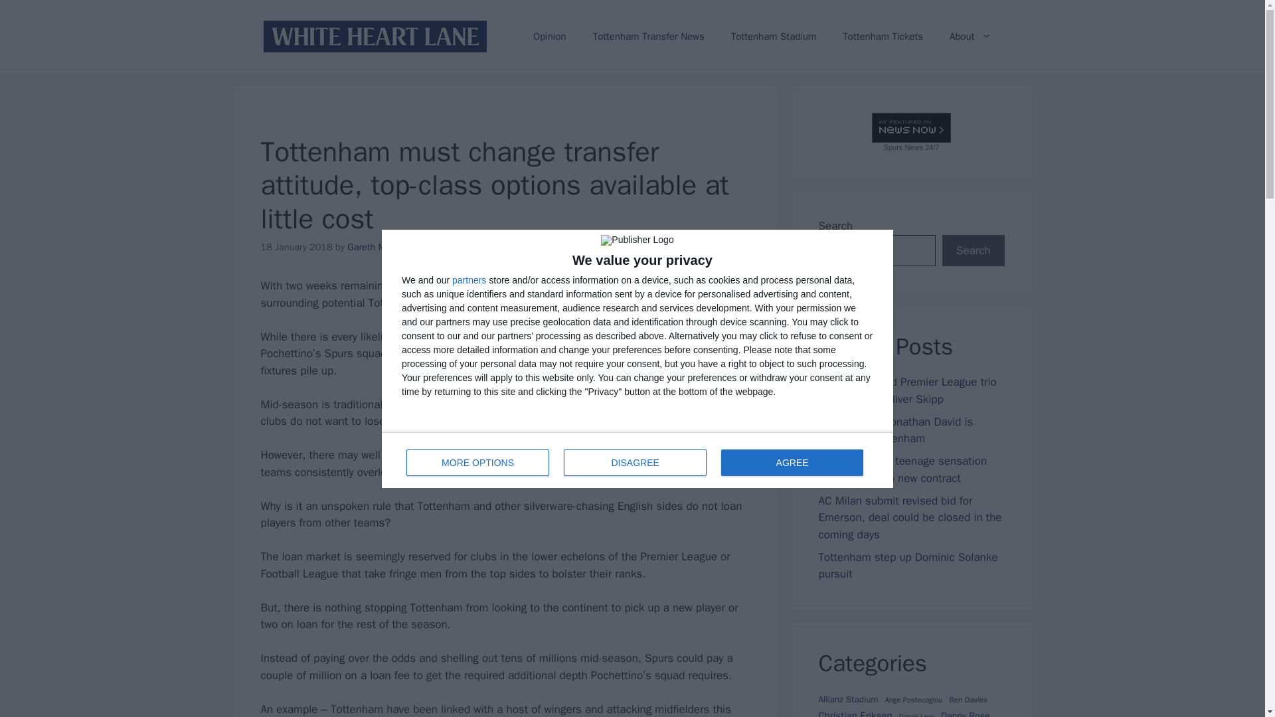 This screenshot has width=1275, height=717. Describe the element at coordinates (966, 713) in the screenshot. I see `Danny Rose` at that location.